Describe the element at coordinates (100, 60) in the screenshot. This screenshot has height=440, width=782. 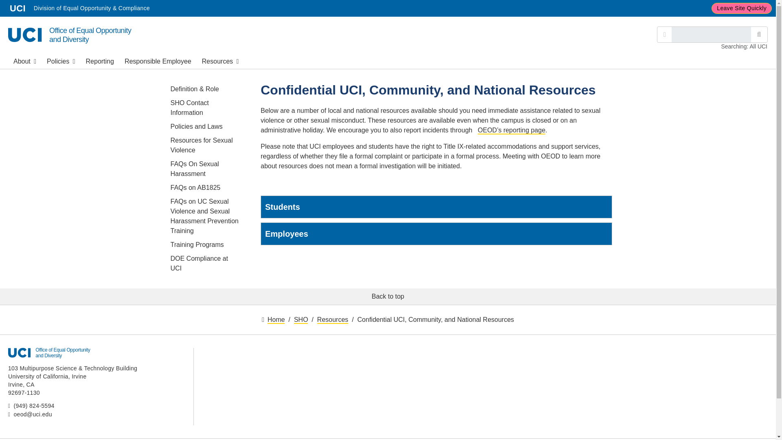
I see `About` at that location.